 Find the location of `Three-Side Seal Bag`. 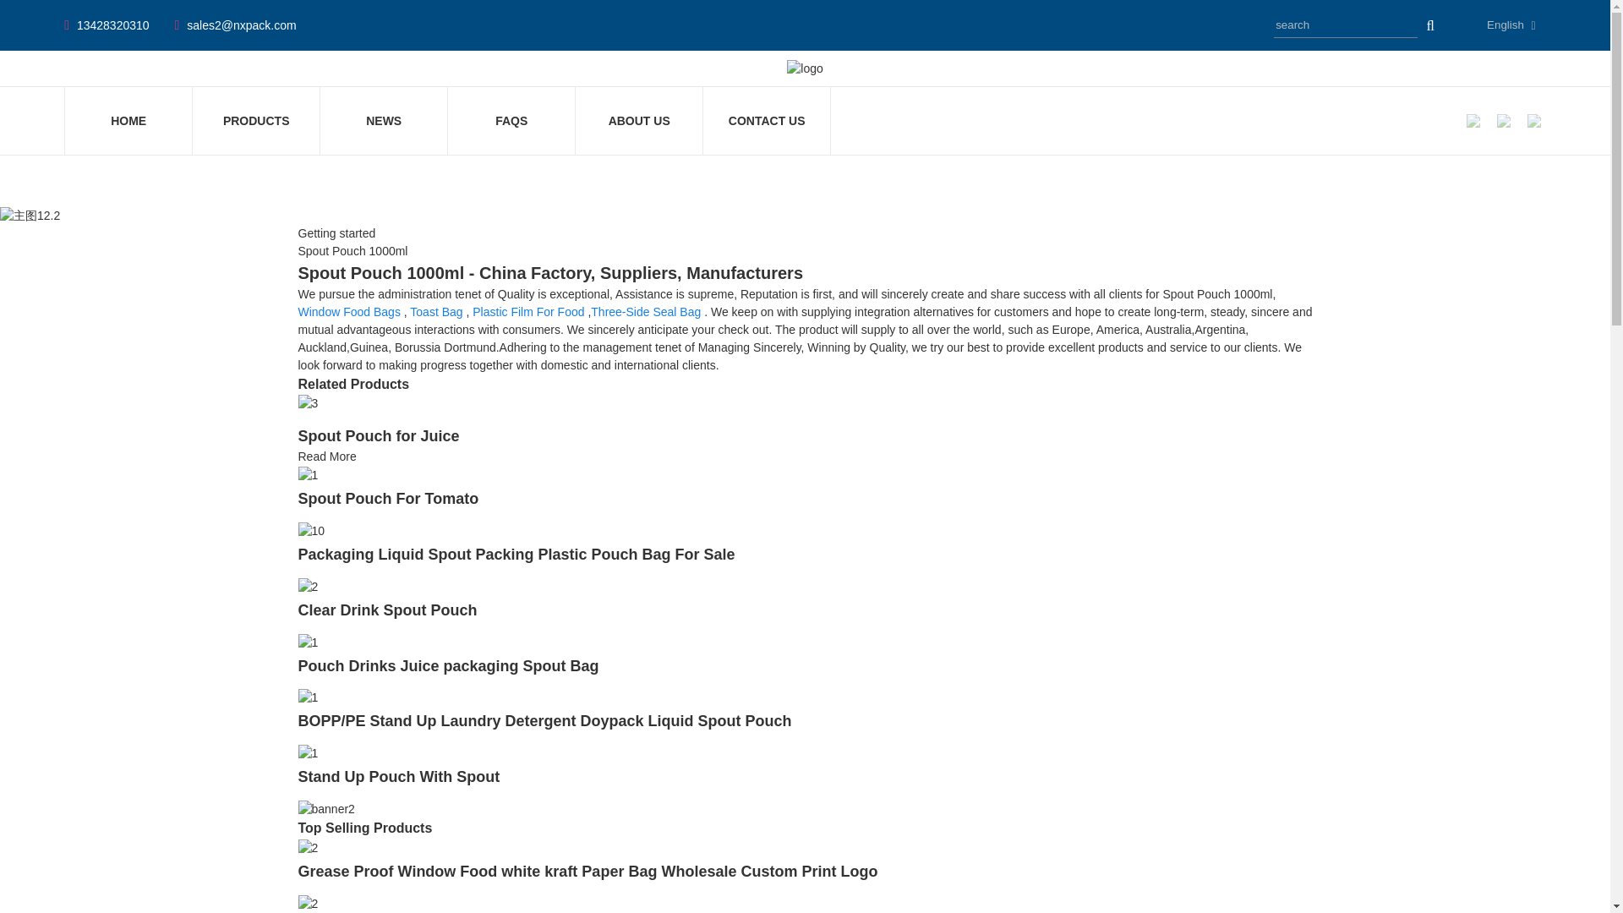

Three-Side Seal Bag is located at coordinates (646, 311).